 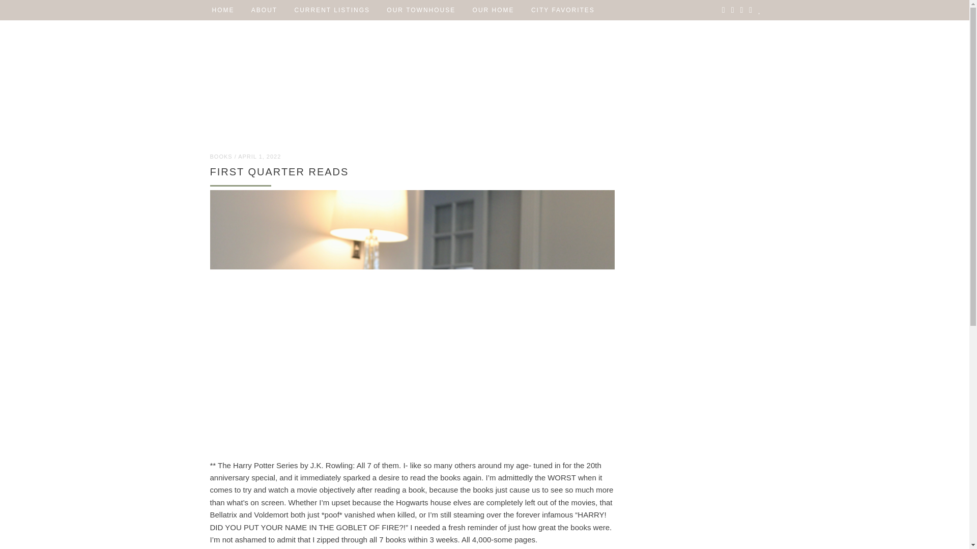 What do you see at coordinates (563, 10) in the screenshot?
I see `CITY FAVORITES` at bounding box center [563, 10].